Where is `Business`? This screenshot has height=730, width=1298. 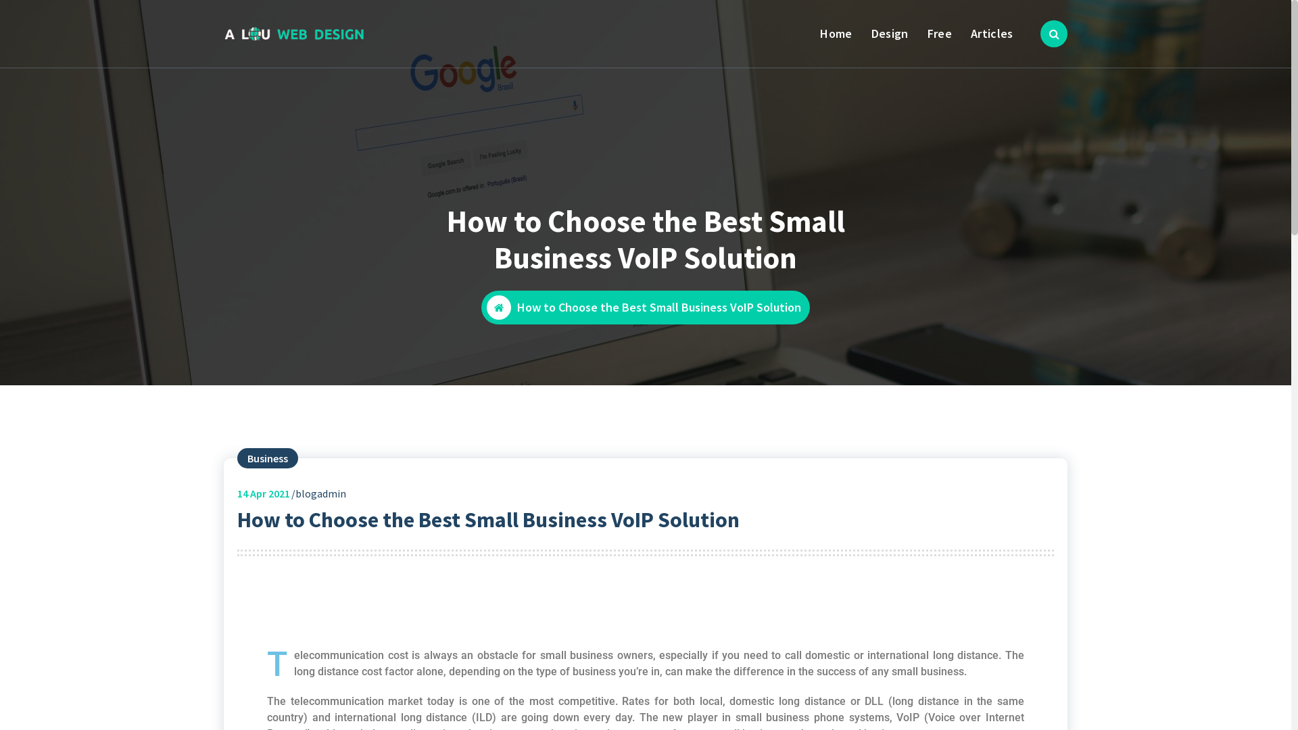 Business is located at coordinates (268, 458).